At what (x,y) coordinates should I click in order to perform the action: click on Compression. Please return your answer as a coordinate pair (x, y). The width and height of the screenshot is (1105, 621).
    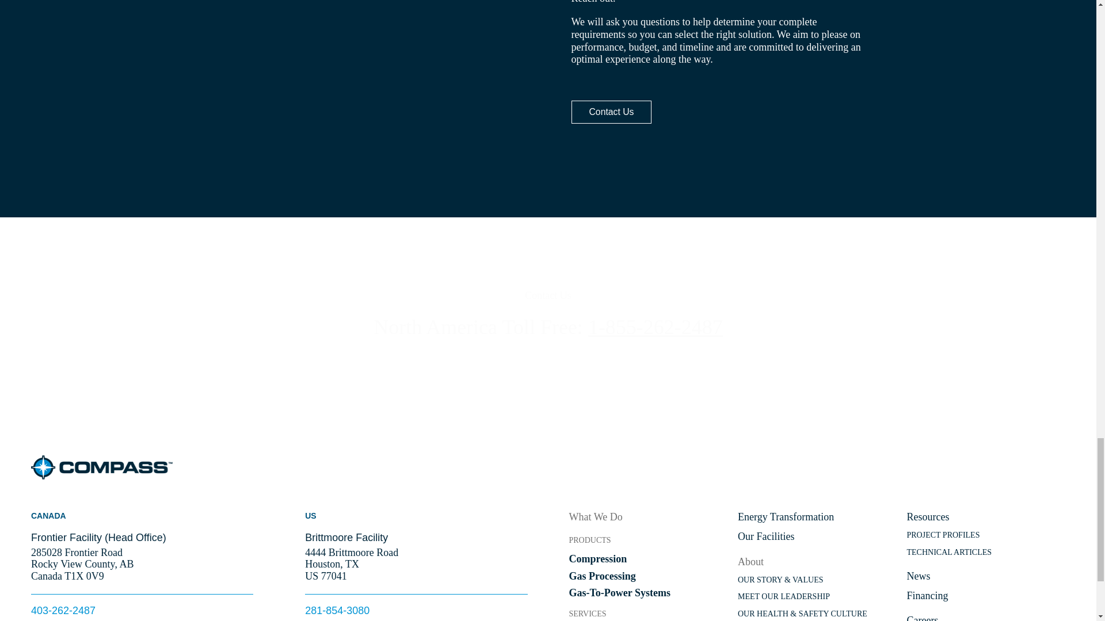
    Looking at the image, I should click on (648, 562).